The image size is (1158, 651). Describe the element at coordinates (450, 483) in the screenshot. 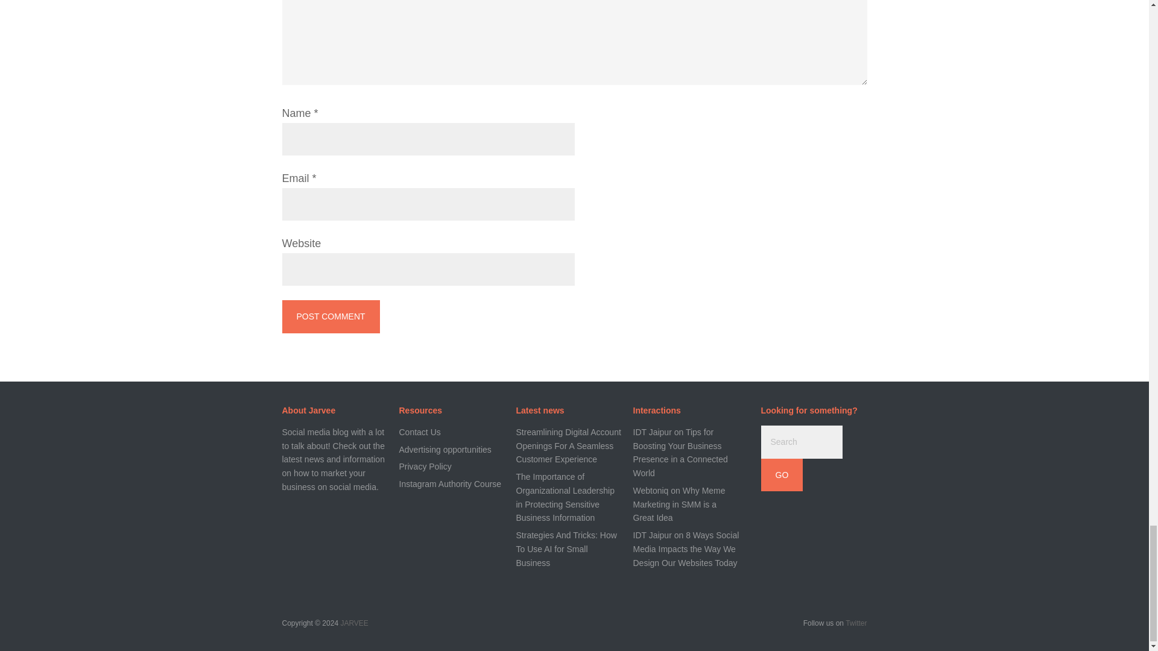

I see `Instagram Authority Course` at that location.